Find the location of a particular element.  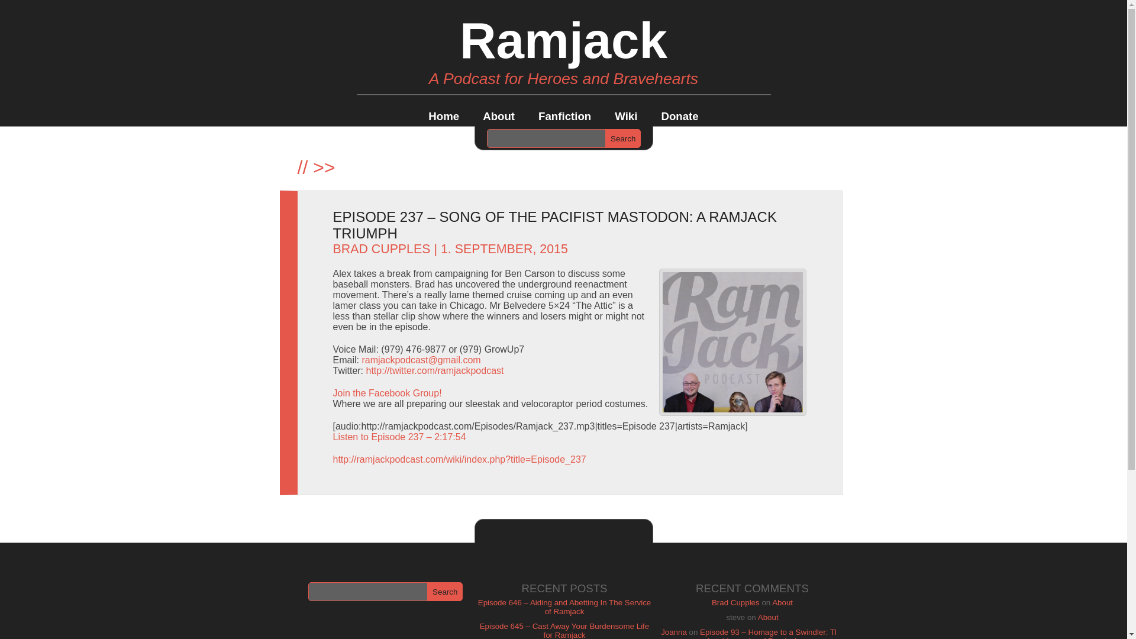

Join the Facebook Group! is located at coordinates (387, 393).